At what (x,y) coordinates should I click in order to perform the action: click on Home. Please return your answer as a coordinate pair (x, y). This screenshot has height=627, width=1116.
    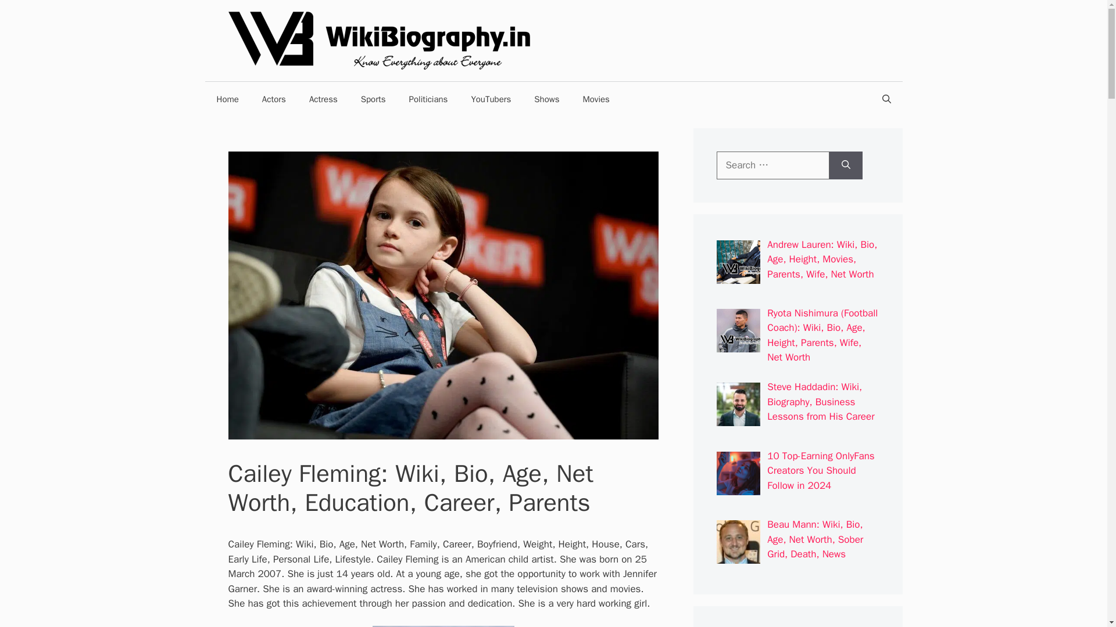
    Looking at the image, I should click on (227, 99).